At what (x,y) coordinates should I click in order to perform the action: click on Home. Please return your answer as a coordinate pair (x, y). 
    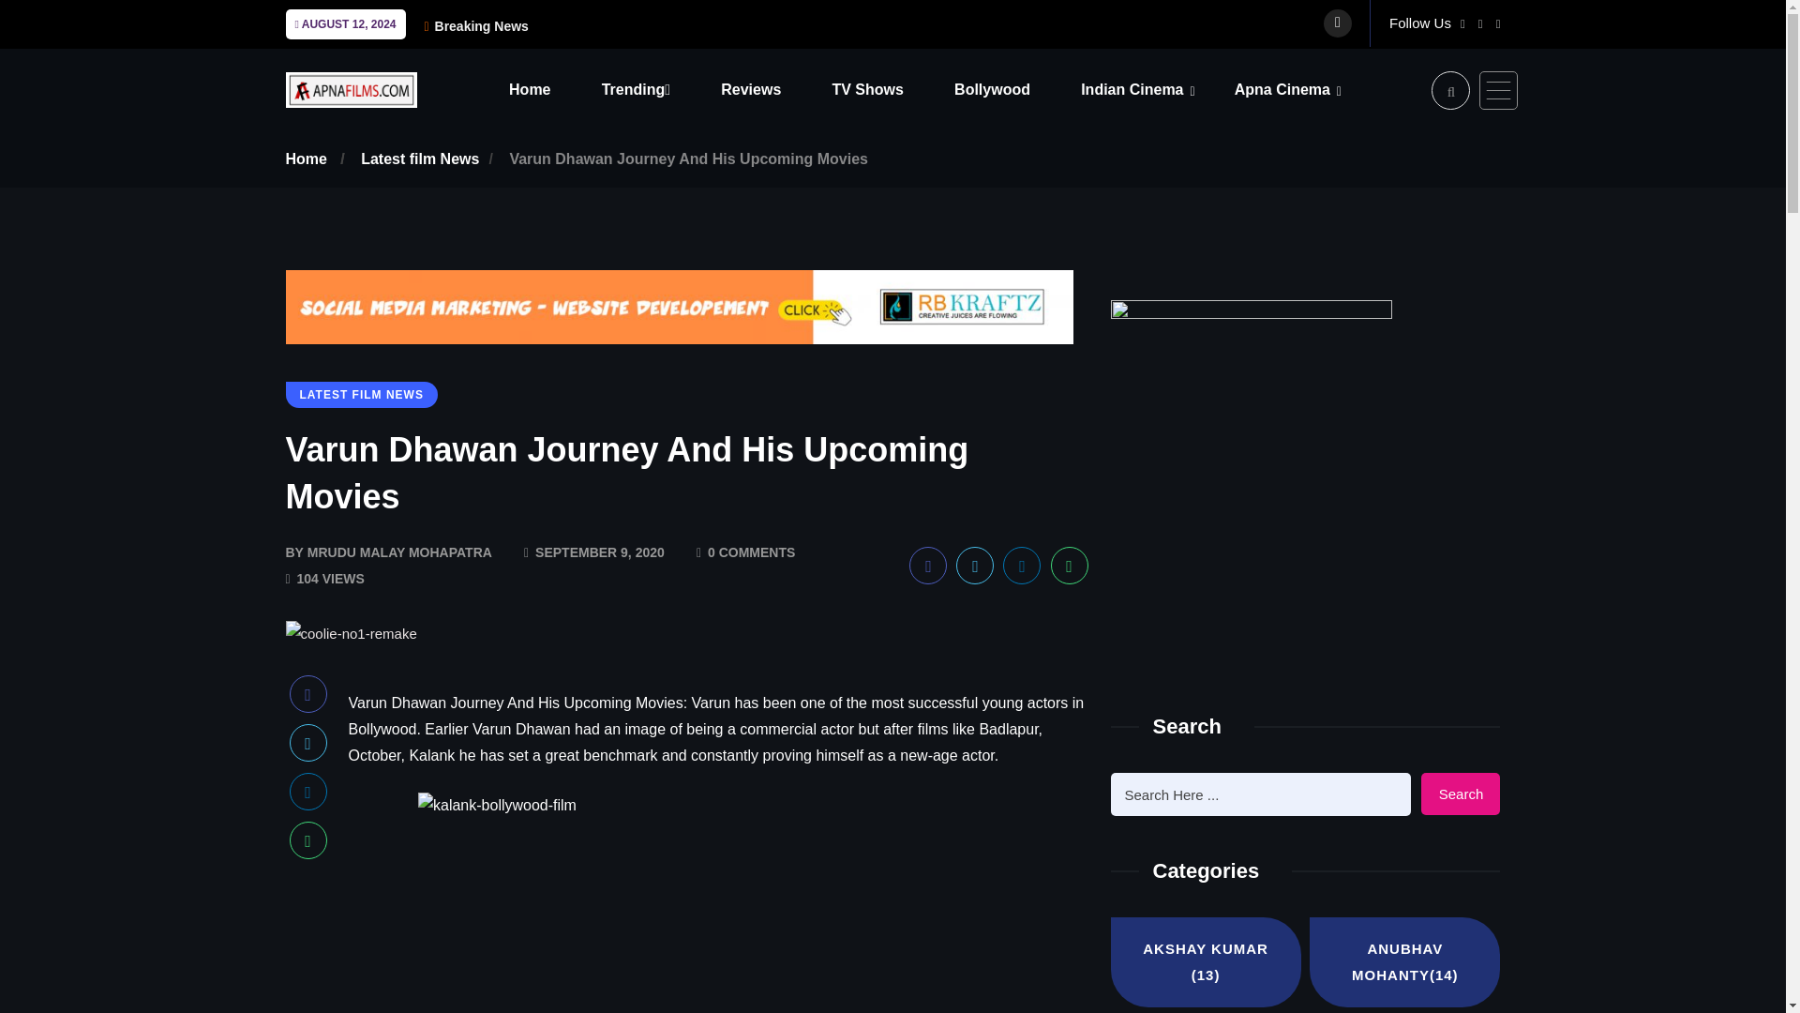
    Looking at the image, I should click on (553, 89).